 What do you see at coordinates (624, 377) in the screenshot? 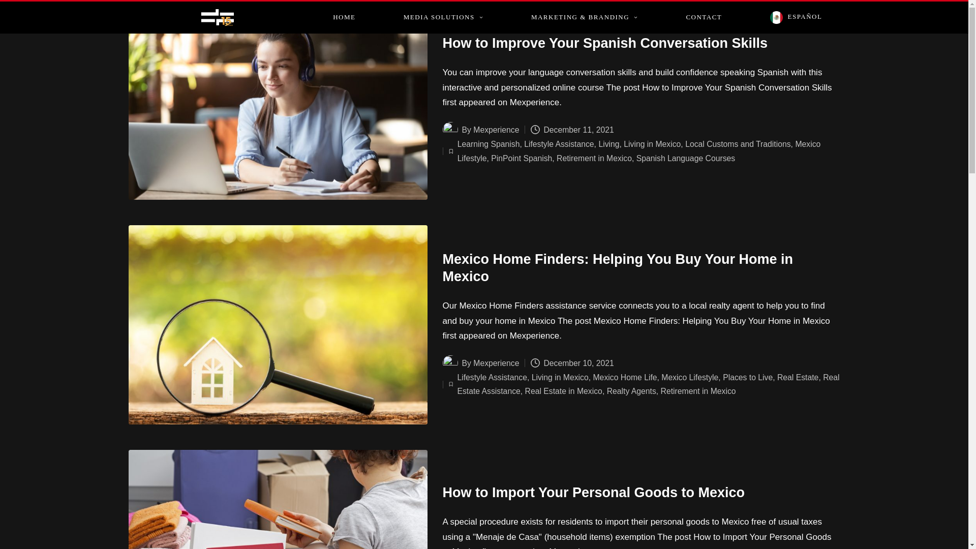
I see `Mexico Home Life` at bounding box center [624, 377].